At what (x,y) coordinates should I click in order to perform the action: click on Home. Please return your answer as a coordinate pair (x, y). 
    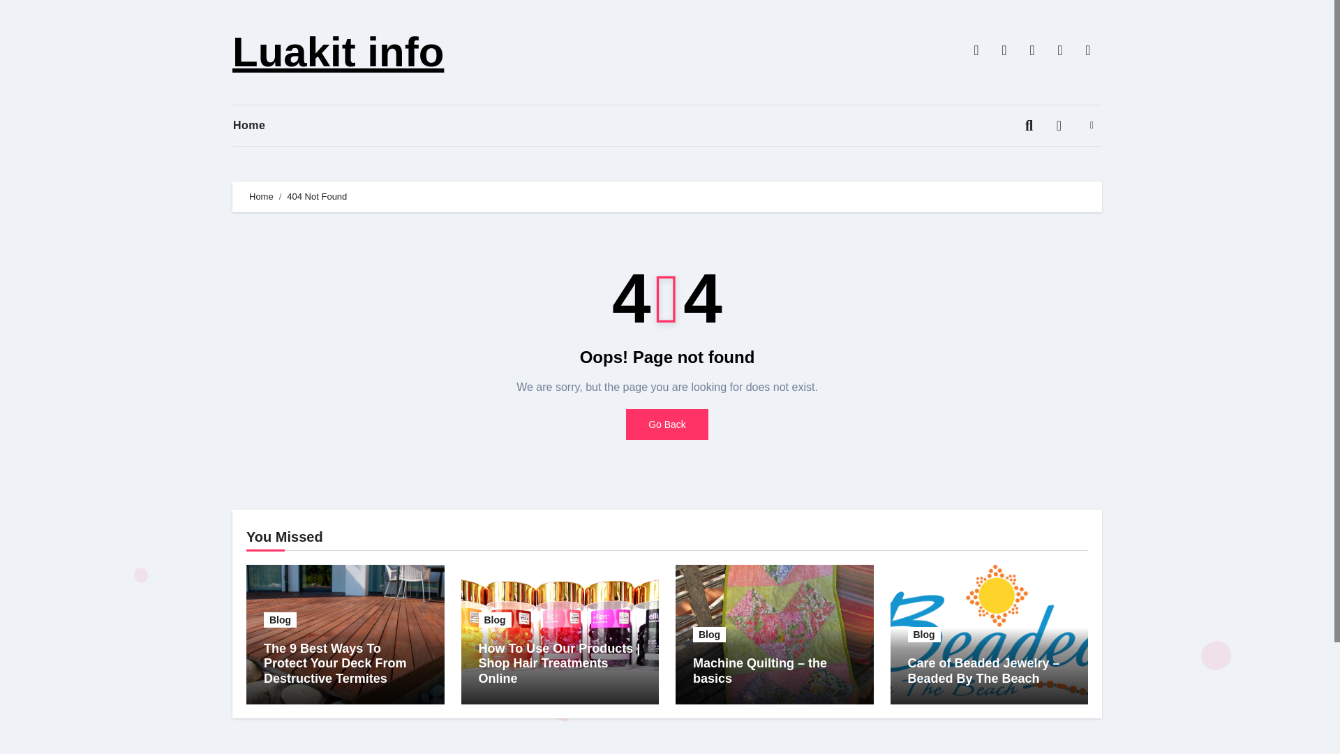
    Looking at the image, I should click on (261, 197).